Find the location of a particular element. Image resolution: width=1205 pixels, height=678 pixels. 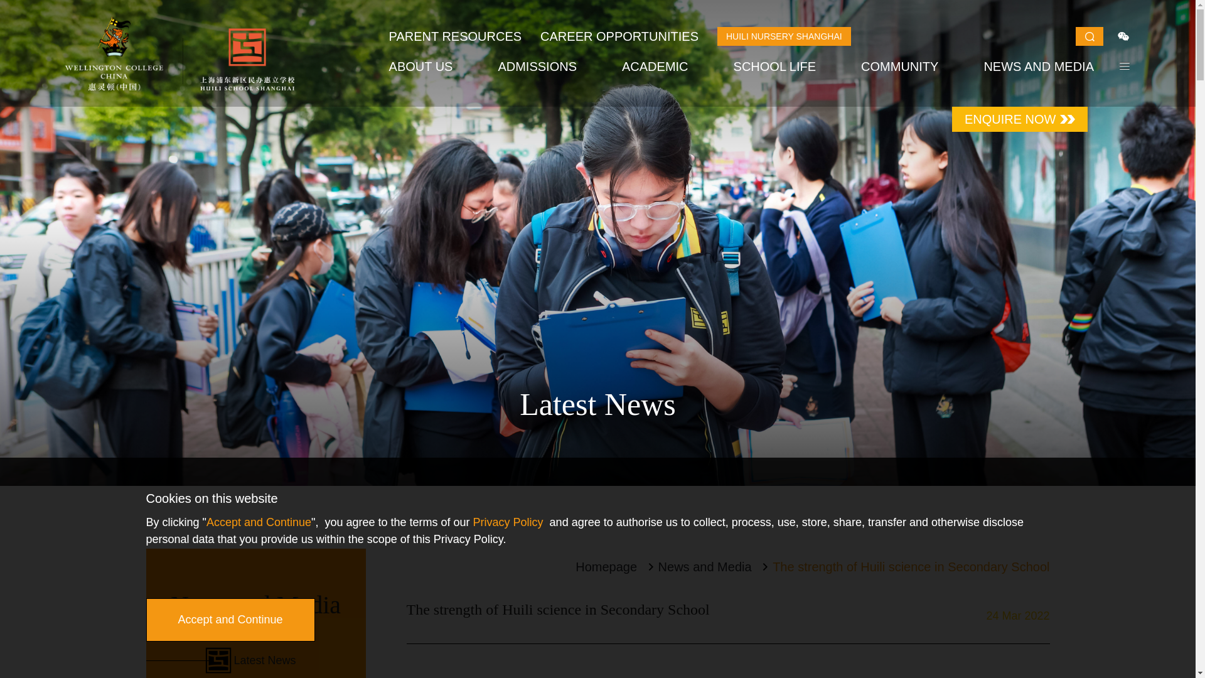

COMMUNITY is located at coordinates (900, 67).